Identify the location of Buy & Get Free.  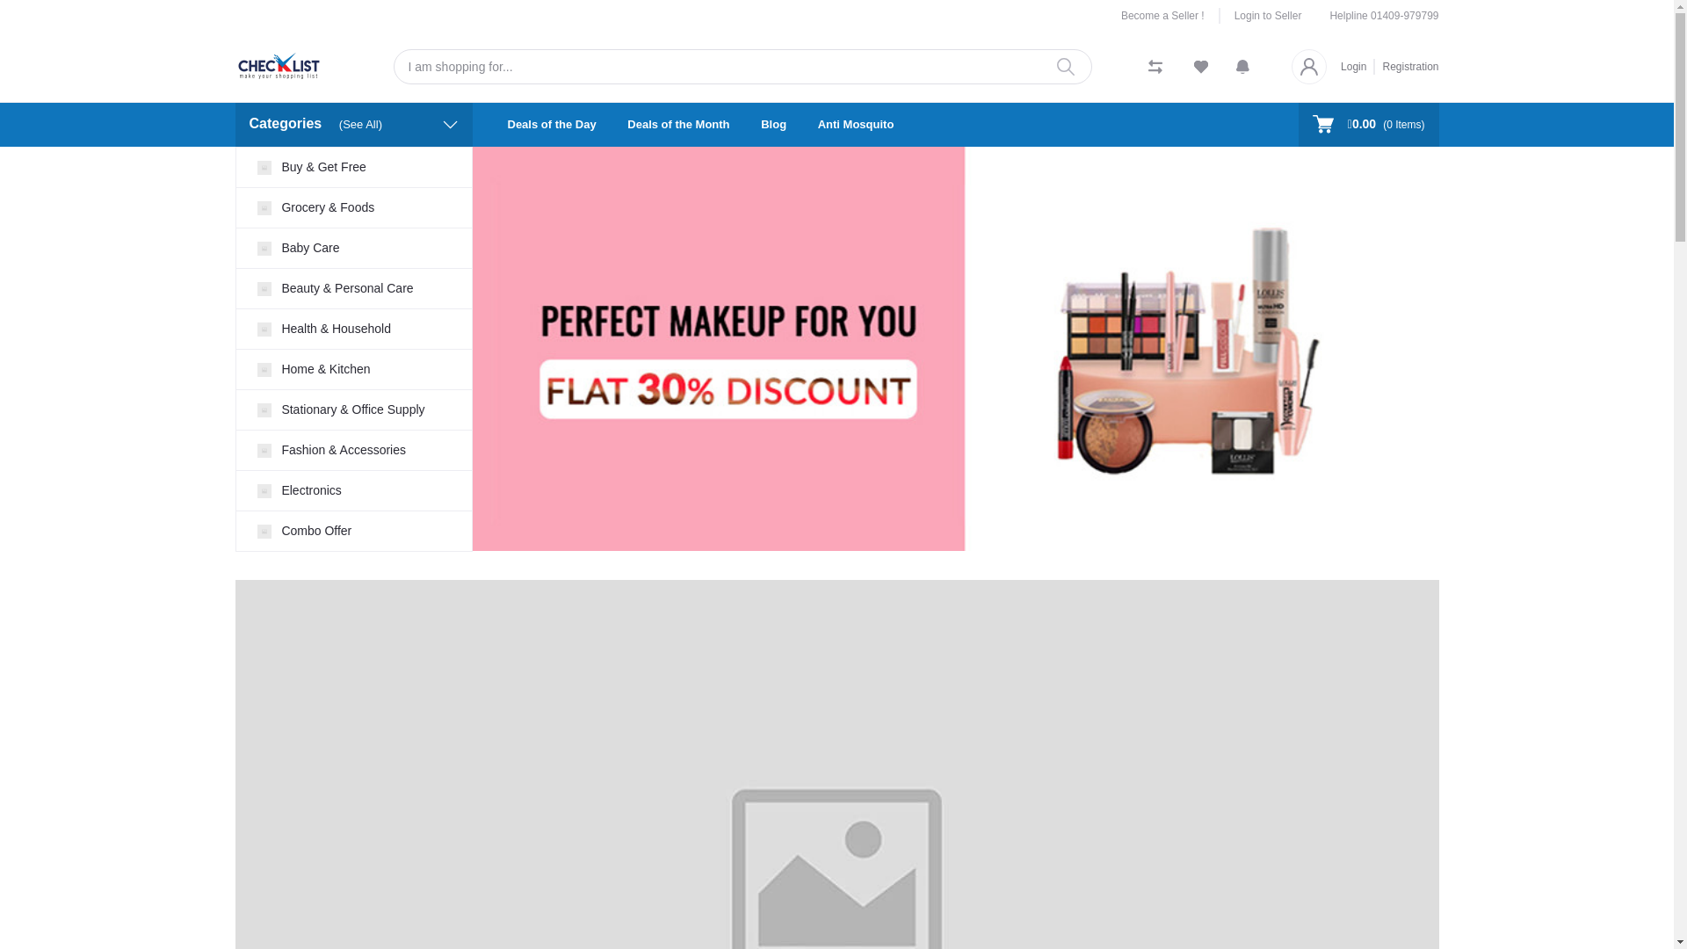
(353, 167).